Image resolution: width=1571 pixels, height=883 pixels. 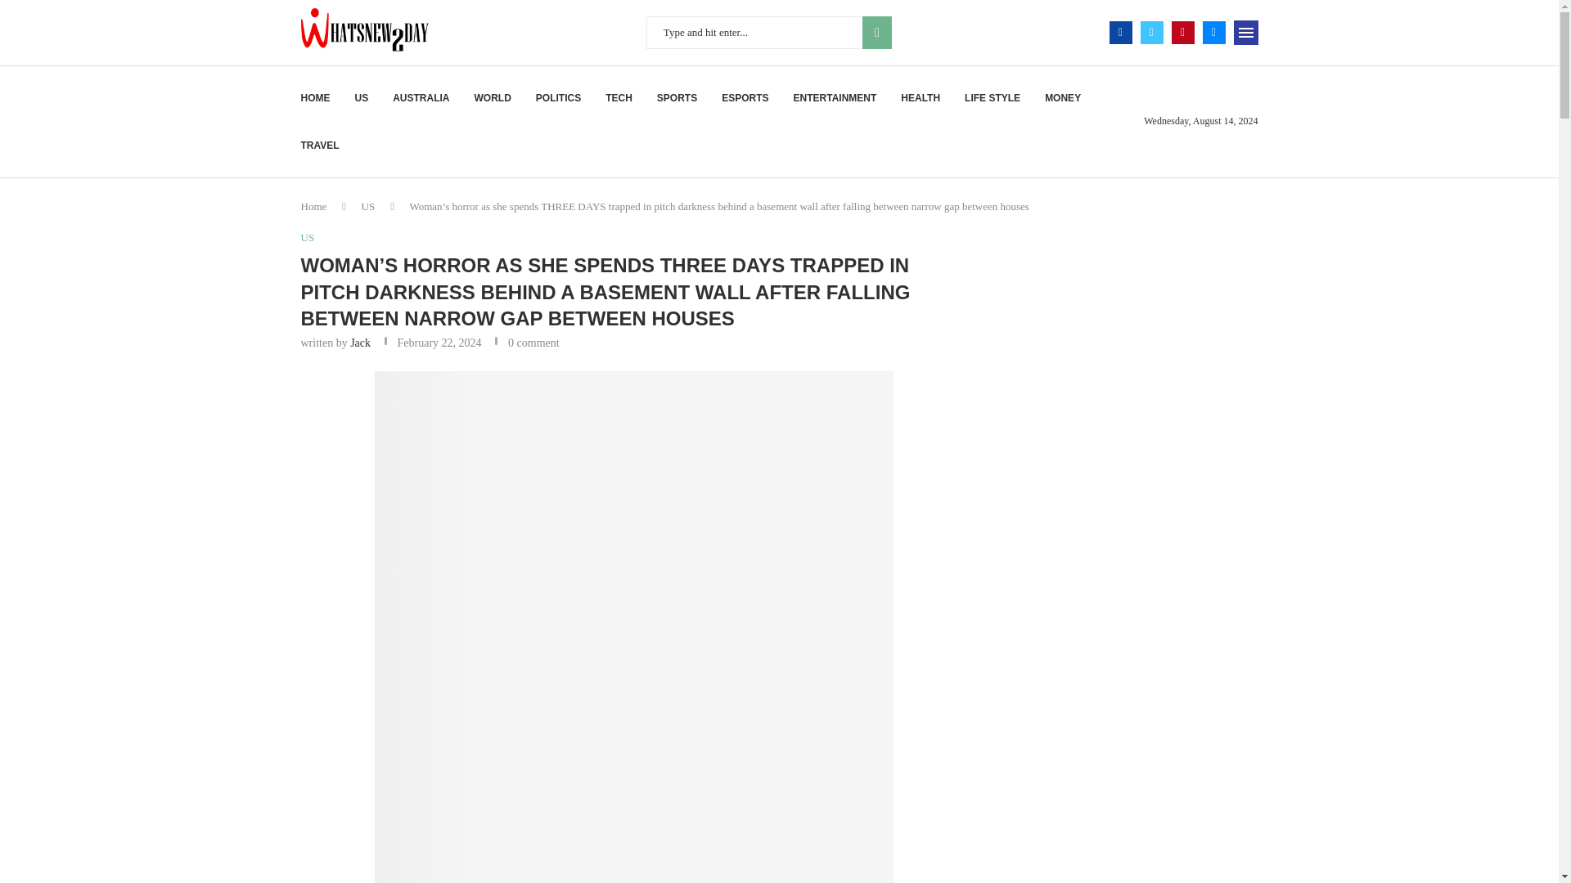 What do you see at coordinates (835, 98) in the screenshot?
I see `ENTERTAINMENT` at bounding box center [835, 98].